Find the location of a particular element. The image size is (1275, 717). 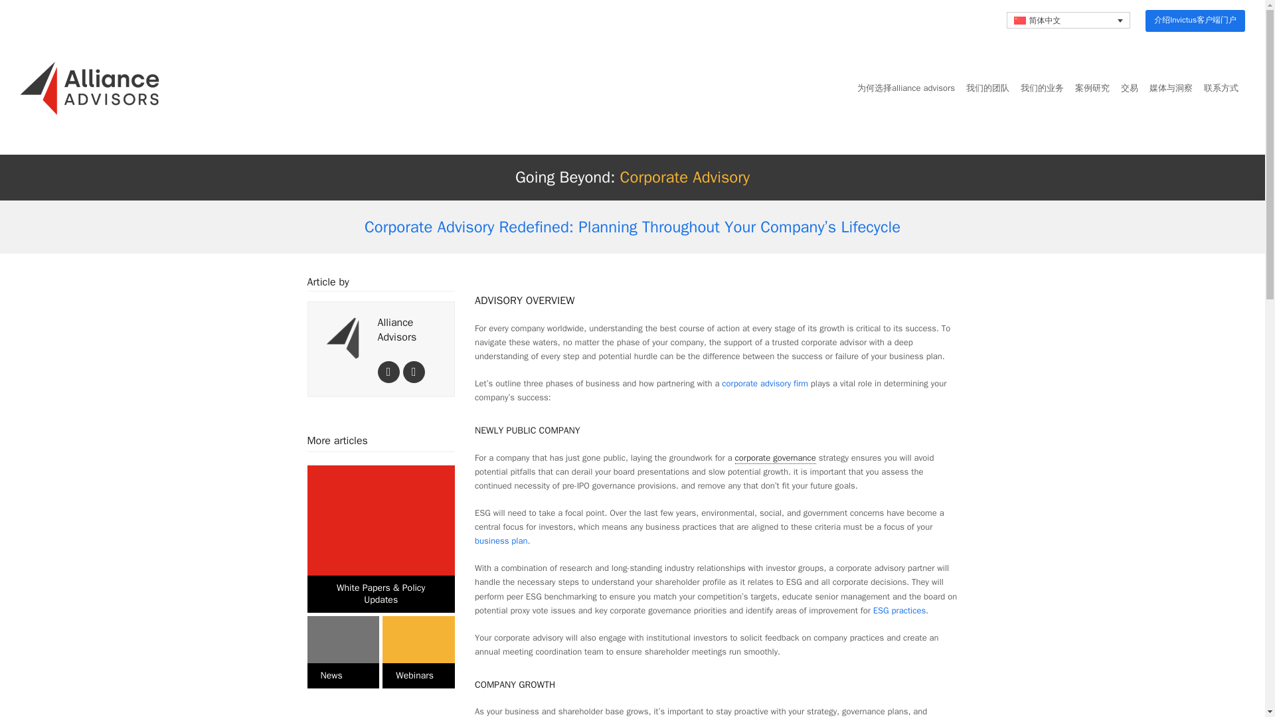

Visit Author Page is located at coordinates (344, 337).